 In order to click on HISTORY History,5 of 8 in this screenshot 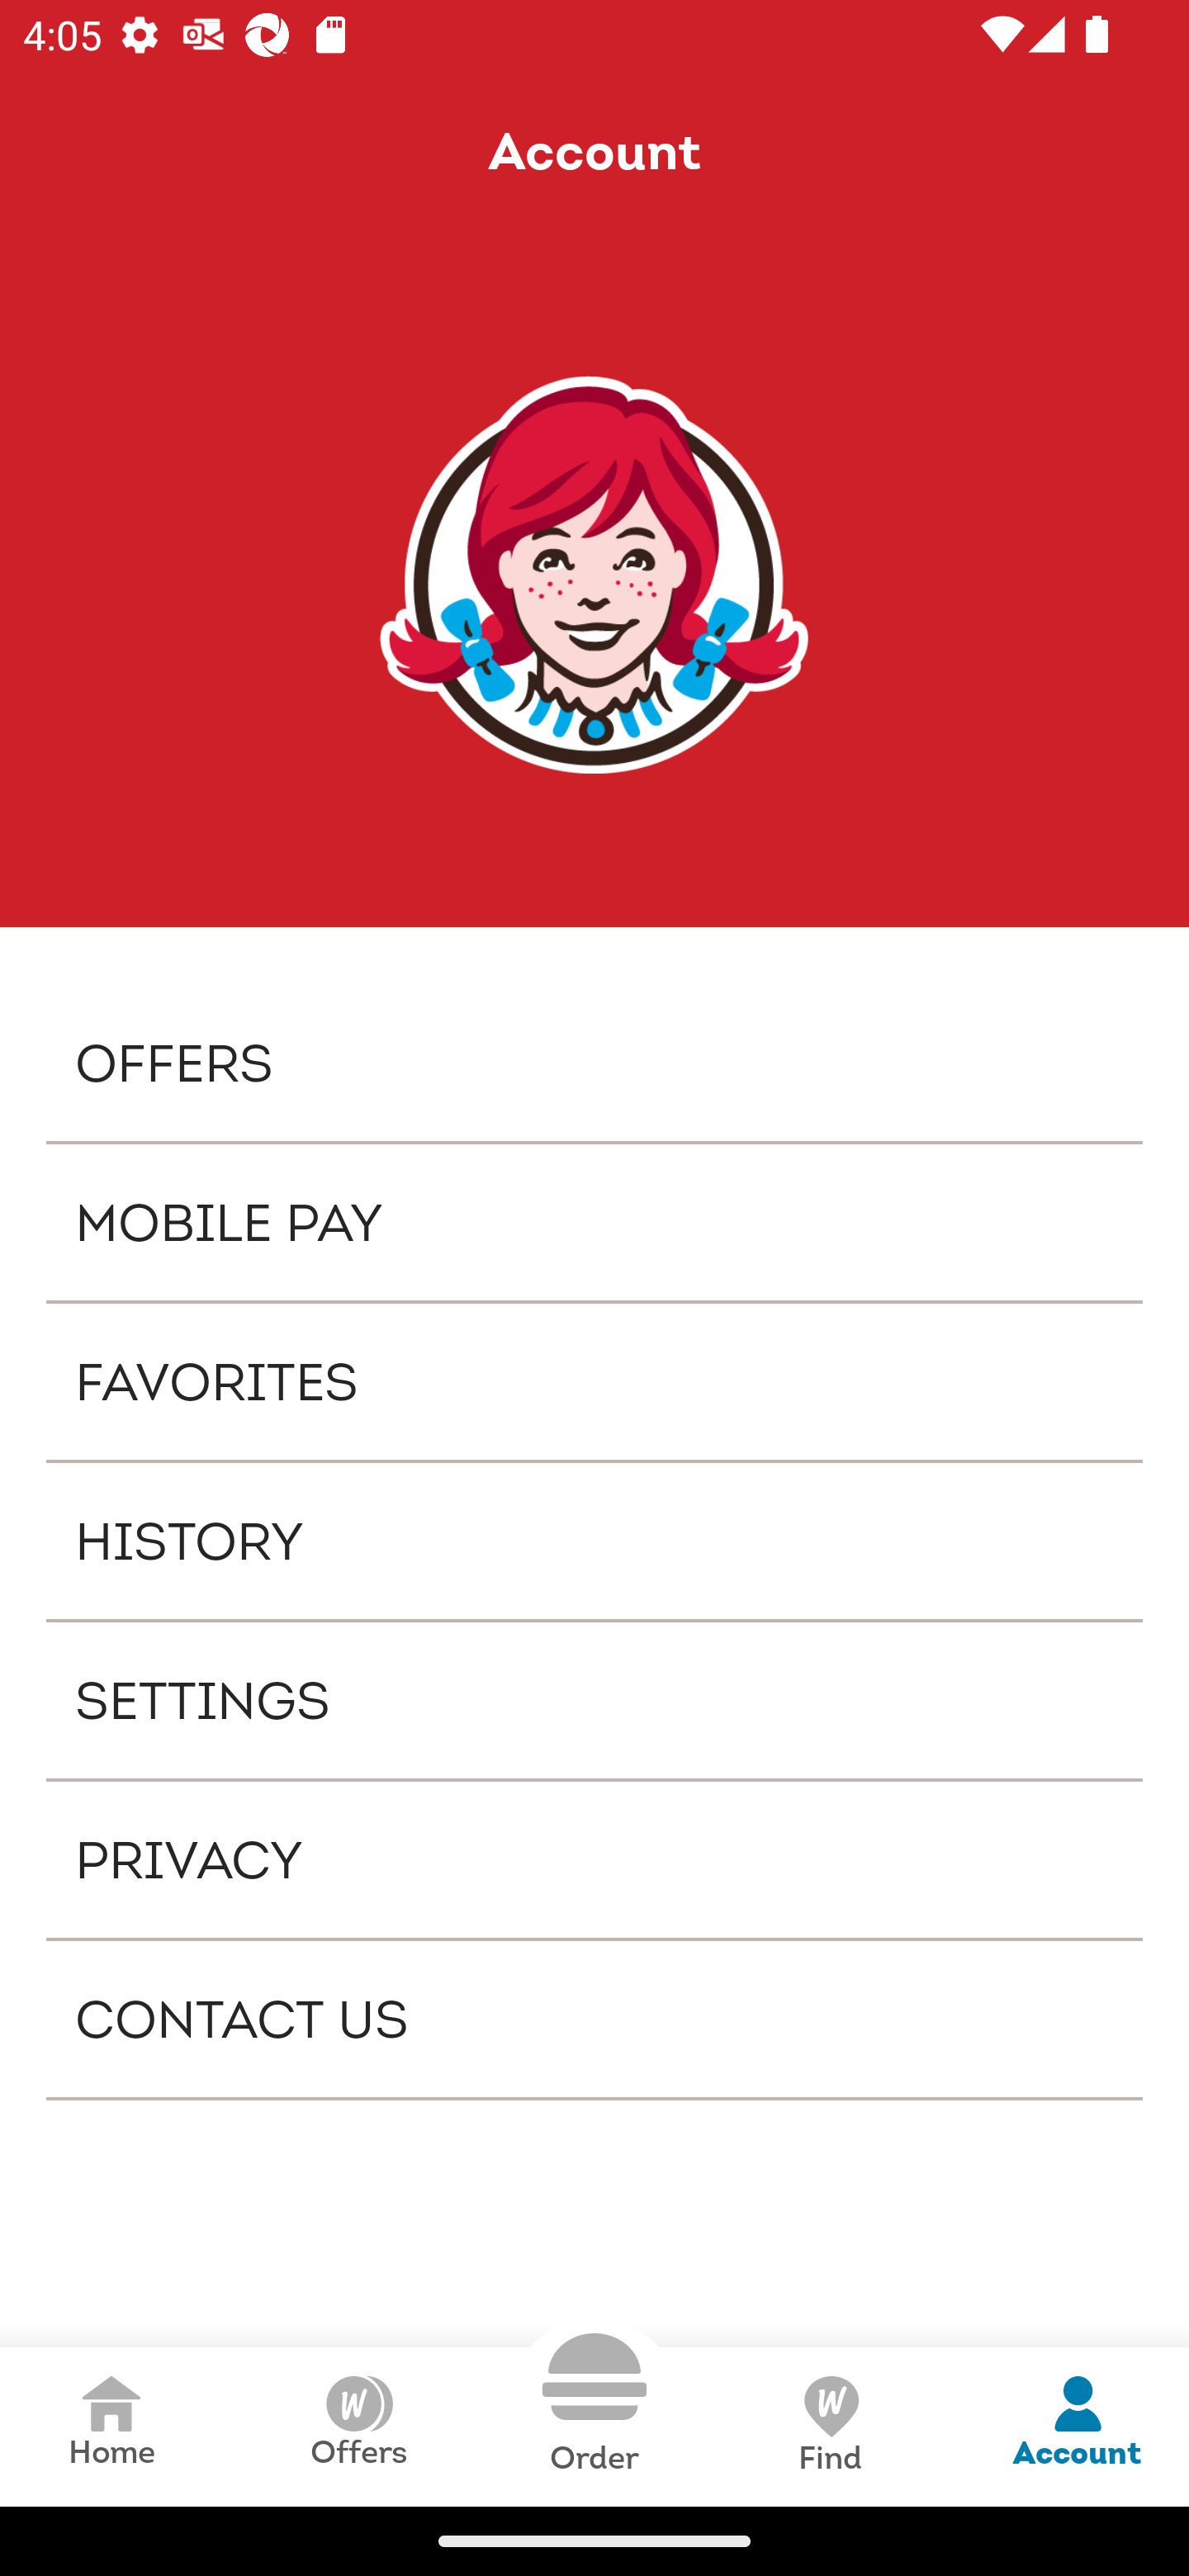, I will do `click(594, 1541)`.